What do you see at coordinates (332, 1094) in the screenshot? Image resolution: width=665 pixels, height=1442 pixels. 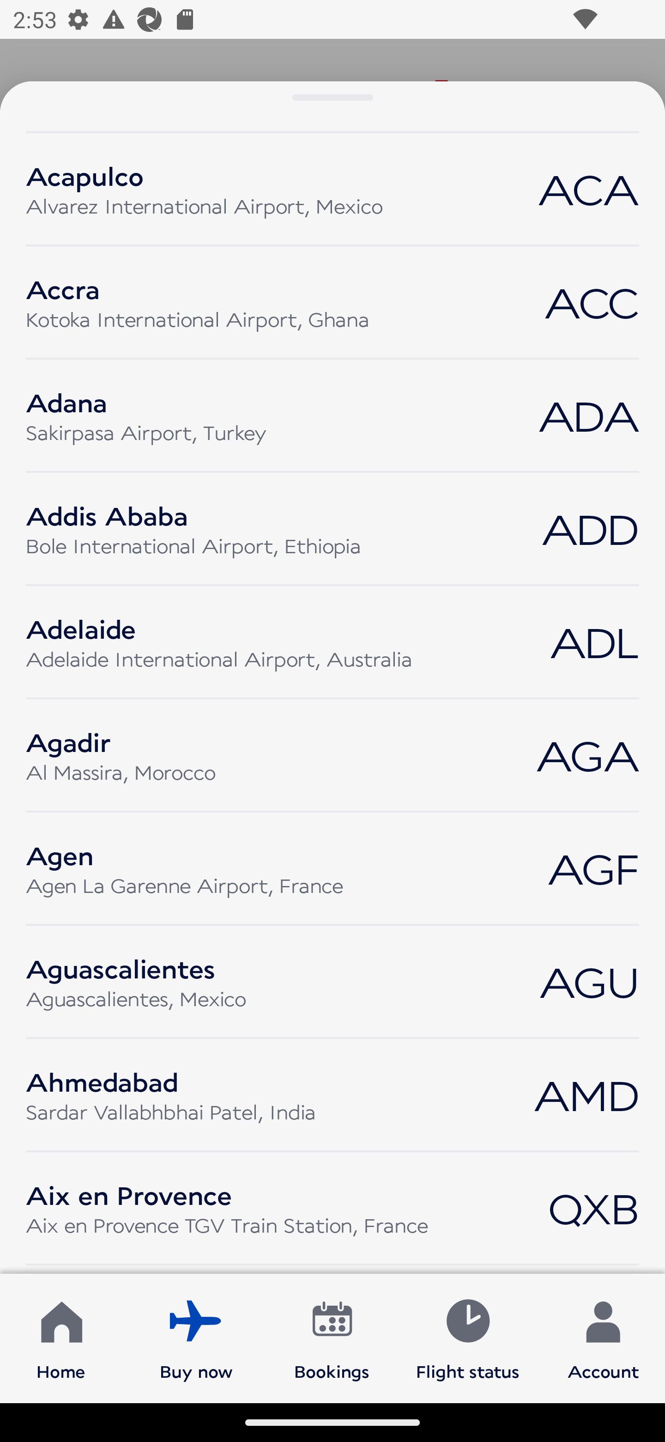 I see `Ahmedabad Sardar Vallabhbhai Patel, India AMD` at bounding box center [332, 1094].